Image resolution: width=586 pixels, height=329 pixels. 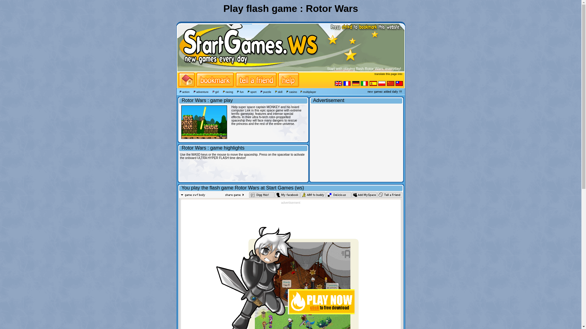 What do you see at coordinates (214, 92) in the screenshot?
I see `girl` at bounding box center [214, 92].